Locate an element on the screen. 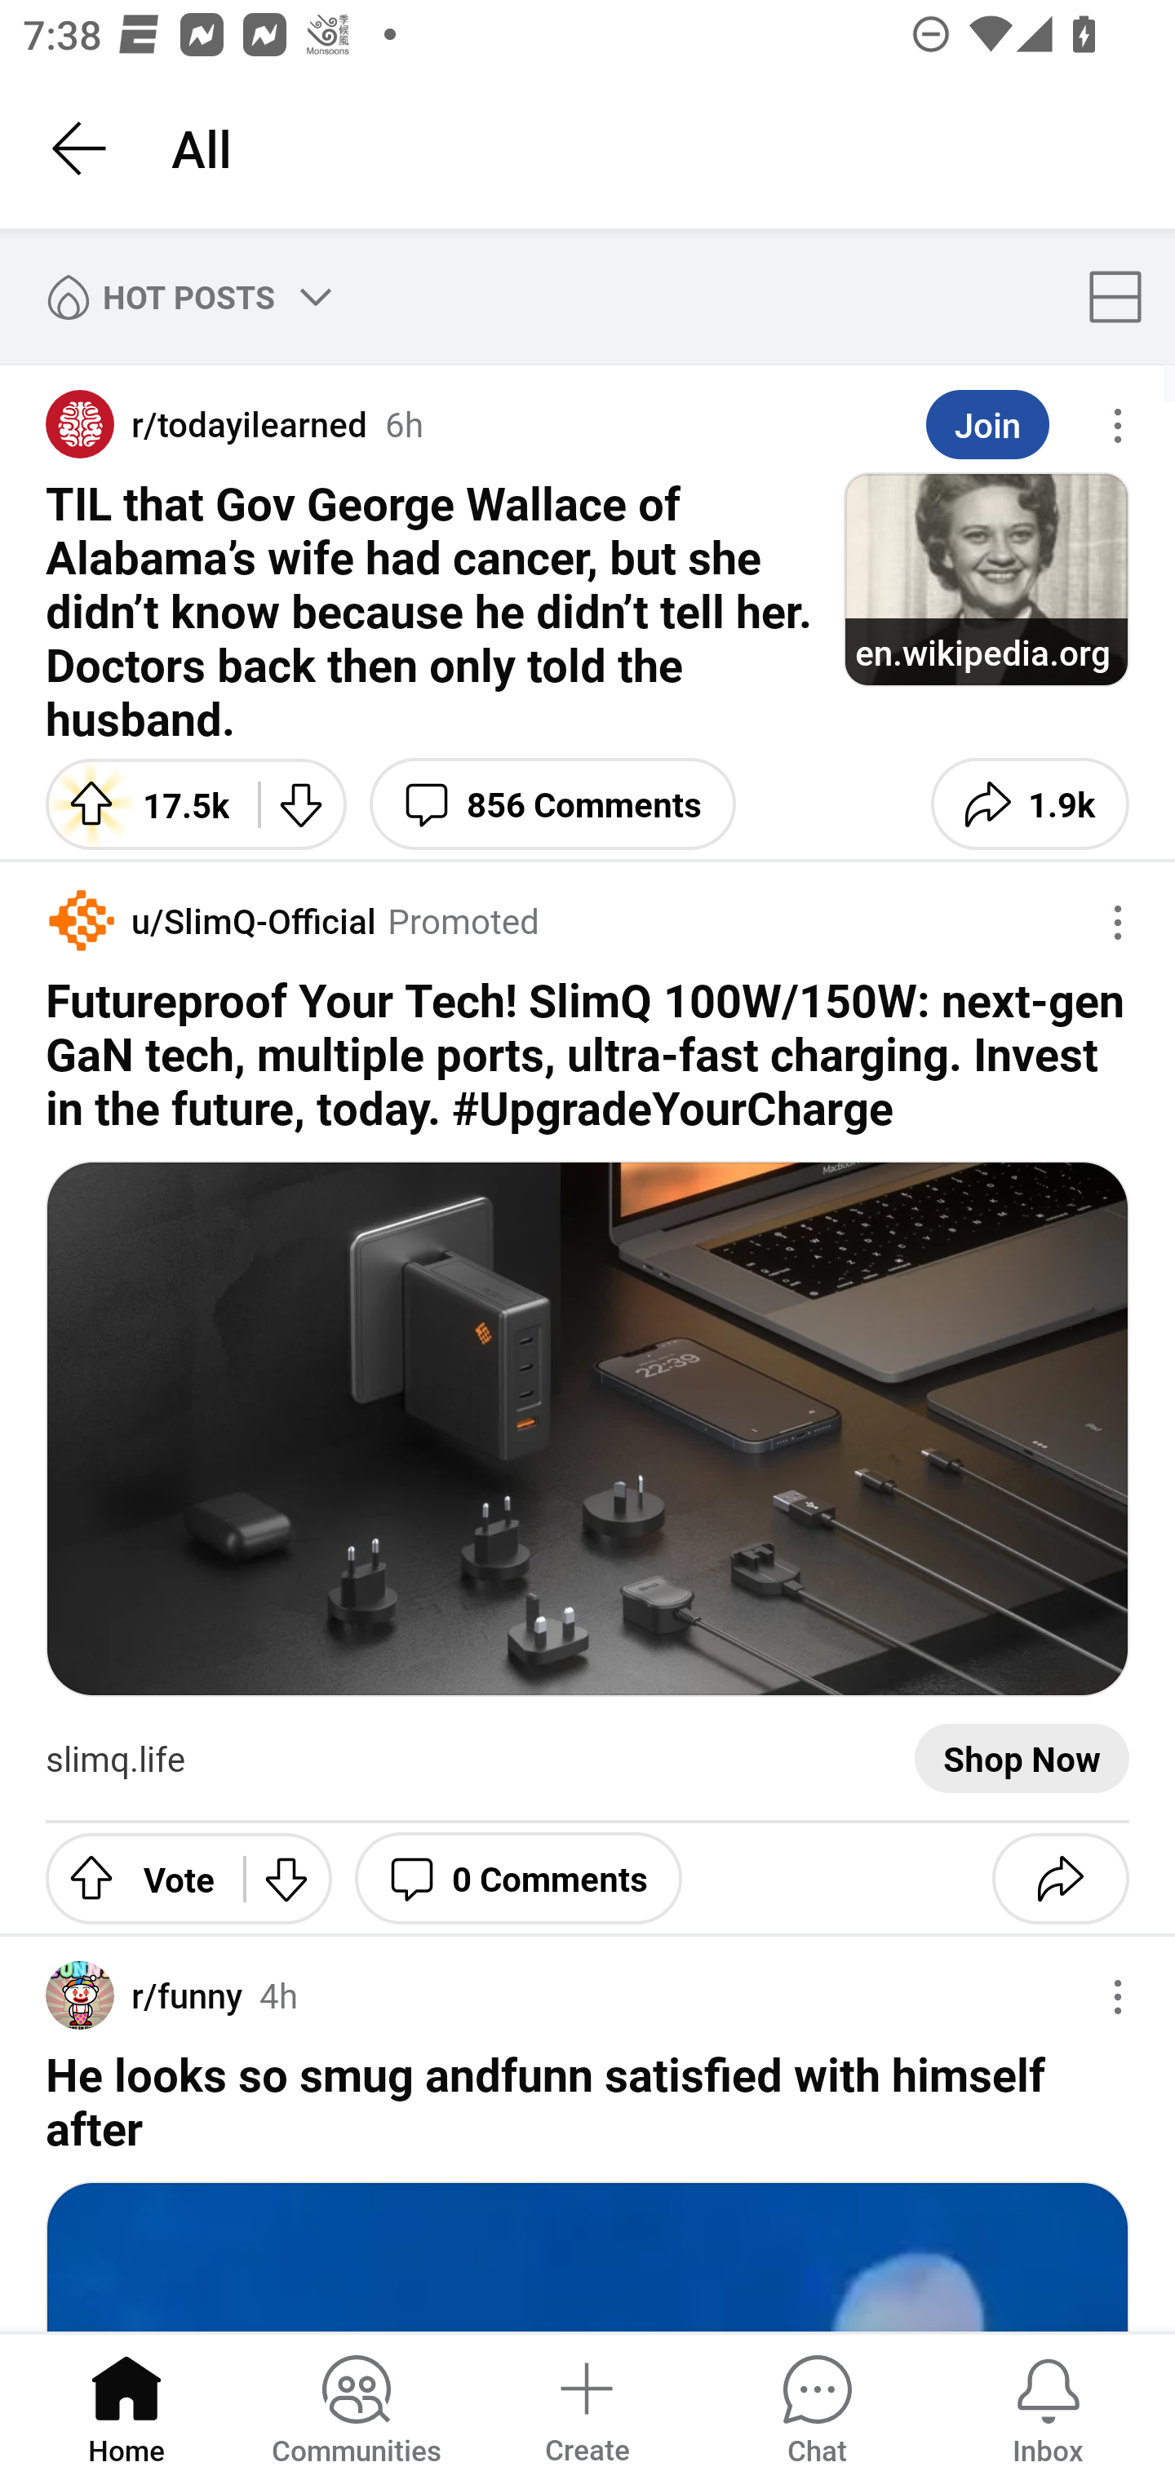  Overflow menu is located at coordinates (1118, 922).